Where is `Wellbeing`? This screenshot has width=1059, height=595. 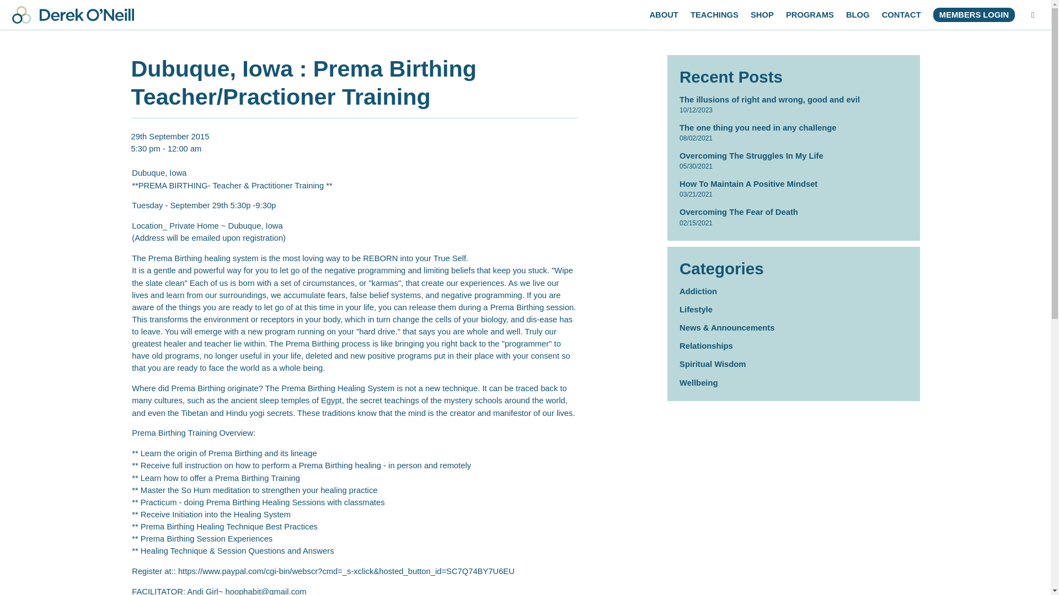
Wellbeing is located at coordinates (698, 382).